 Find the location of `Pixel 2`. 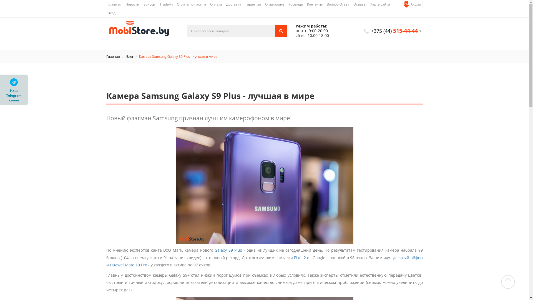

Pixel 2 is located at coordinates (300, 258).